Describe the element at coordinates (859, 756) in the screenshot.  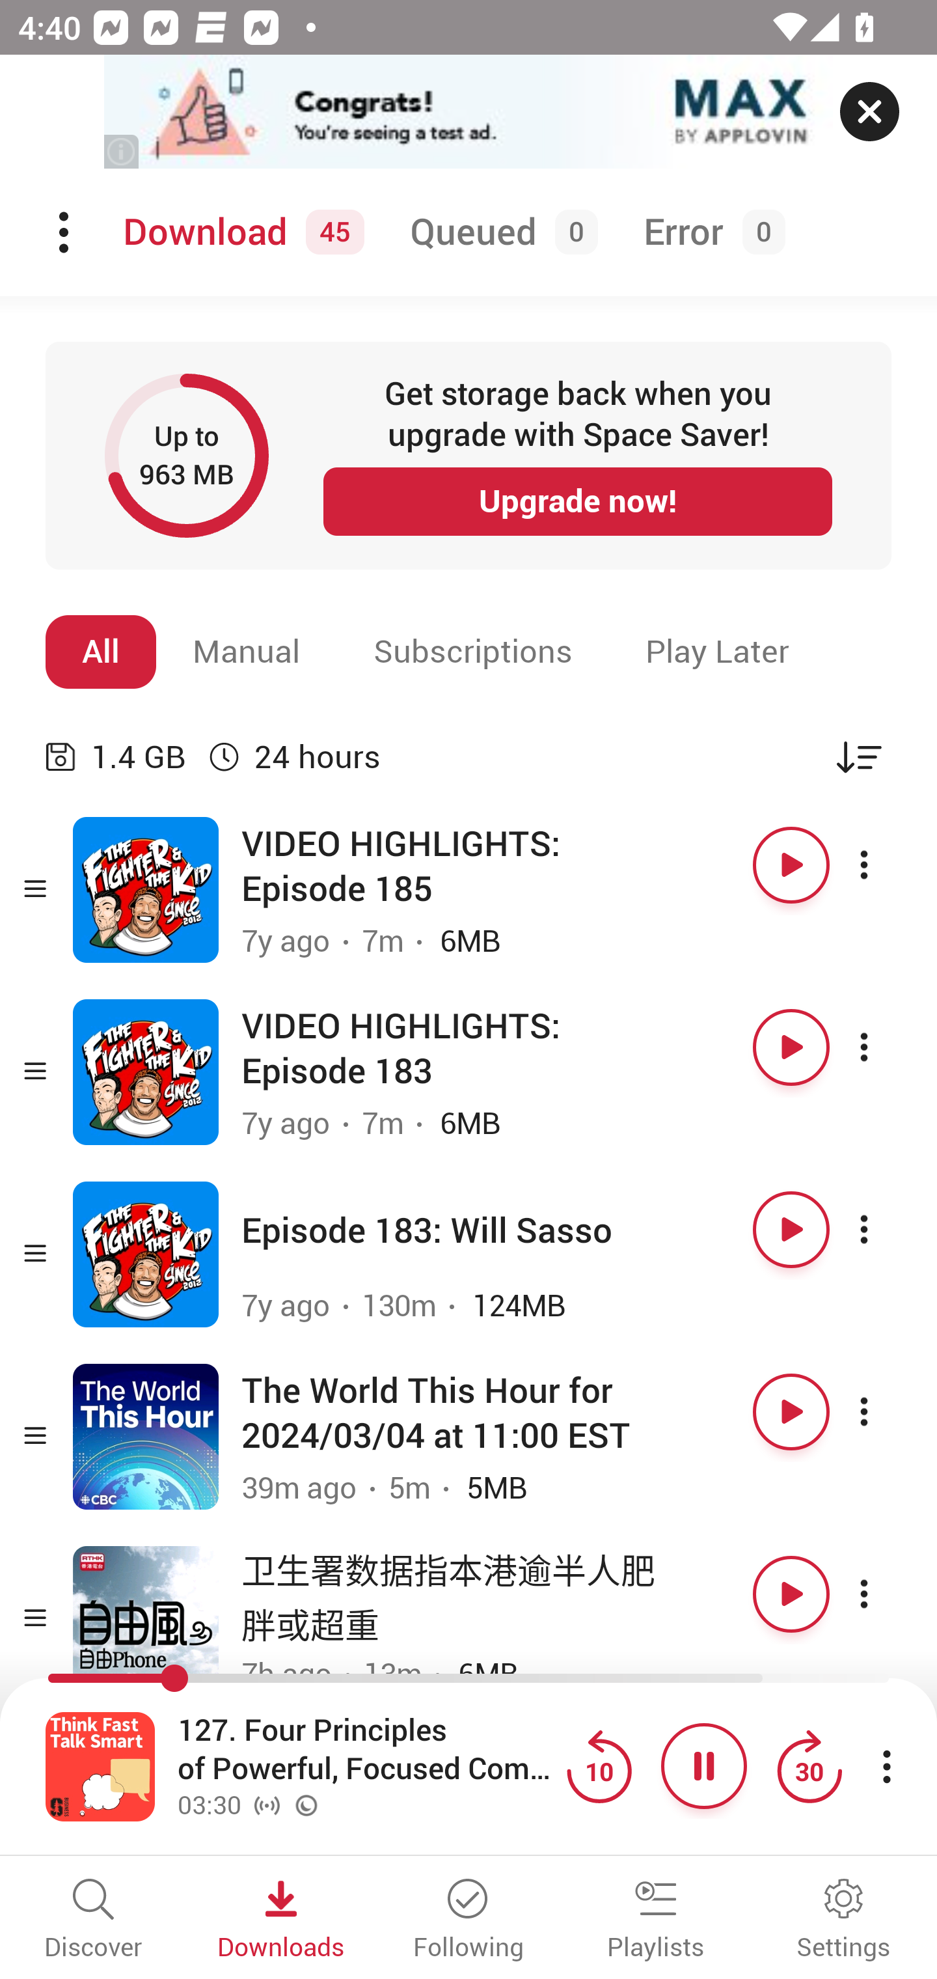
I see `Change sort order` at that location.